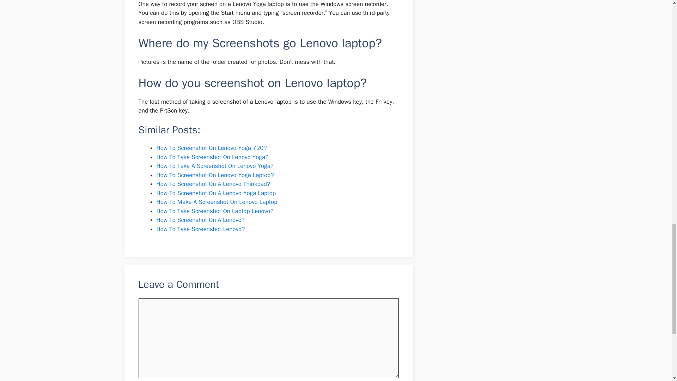  Describe the element at coordinates (217, 56) in the screenshot. I see `How To Make A Screenshot On Lenovo Laptop` at that location.